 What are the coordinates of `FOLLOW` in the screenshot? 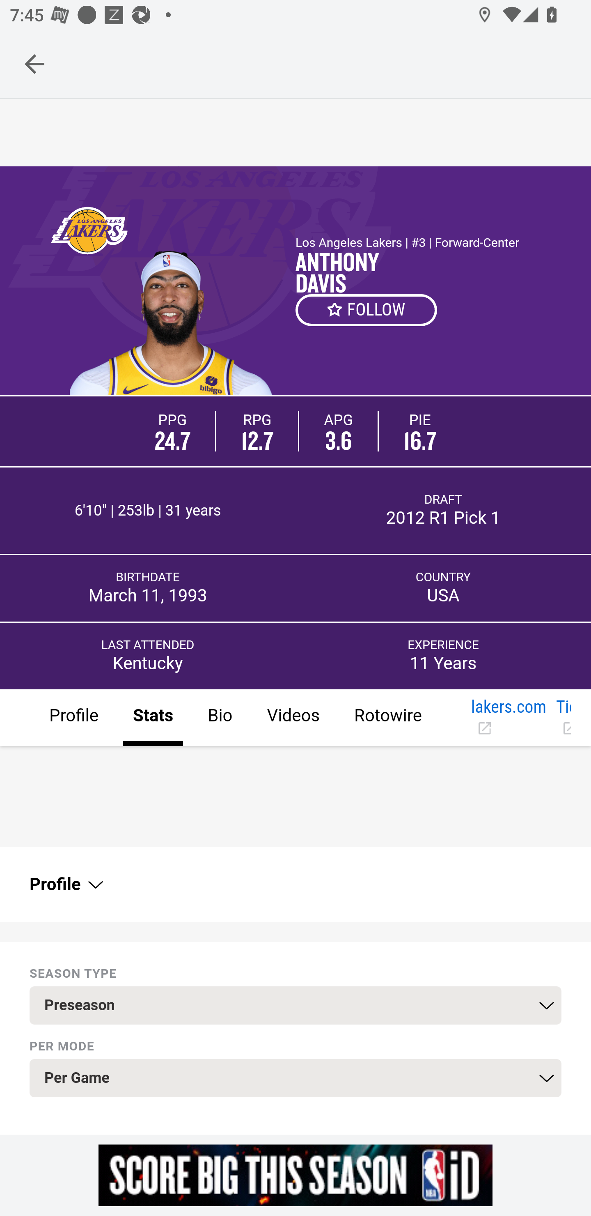 It's located at (367, 310).